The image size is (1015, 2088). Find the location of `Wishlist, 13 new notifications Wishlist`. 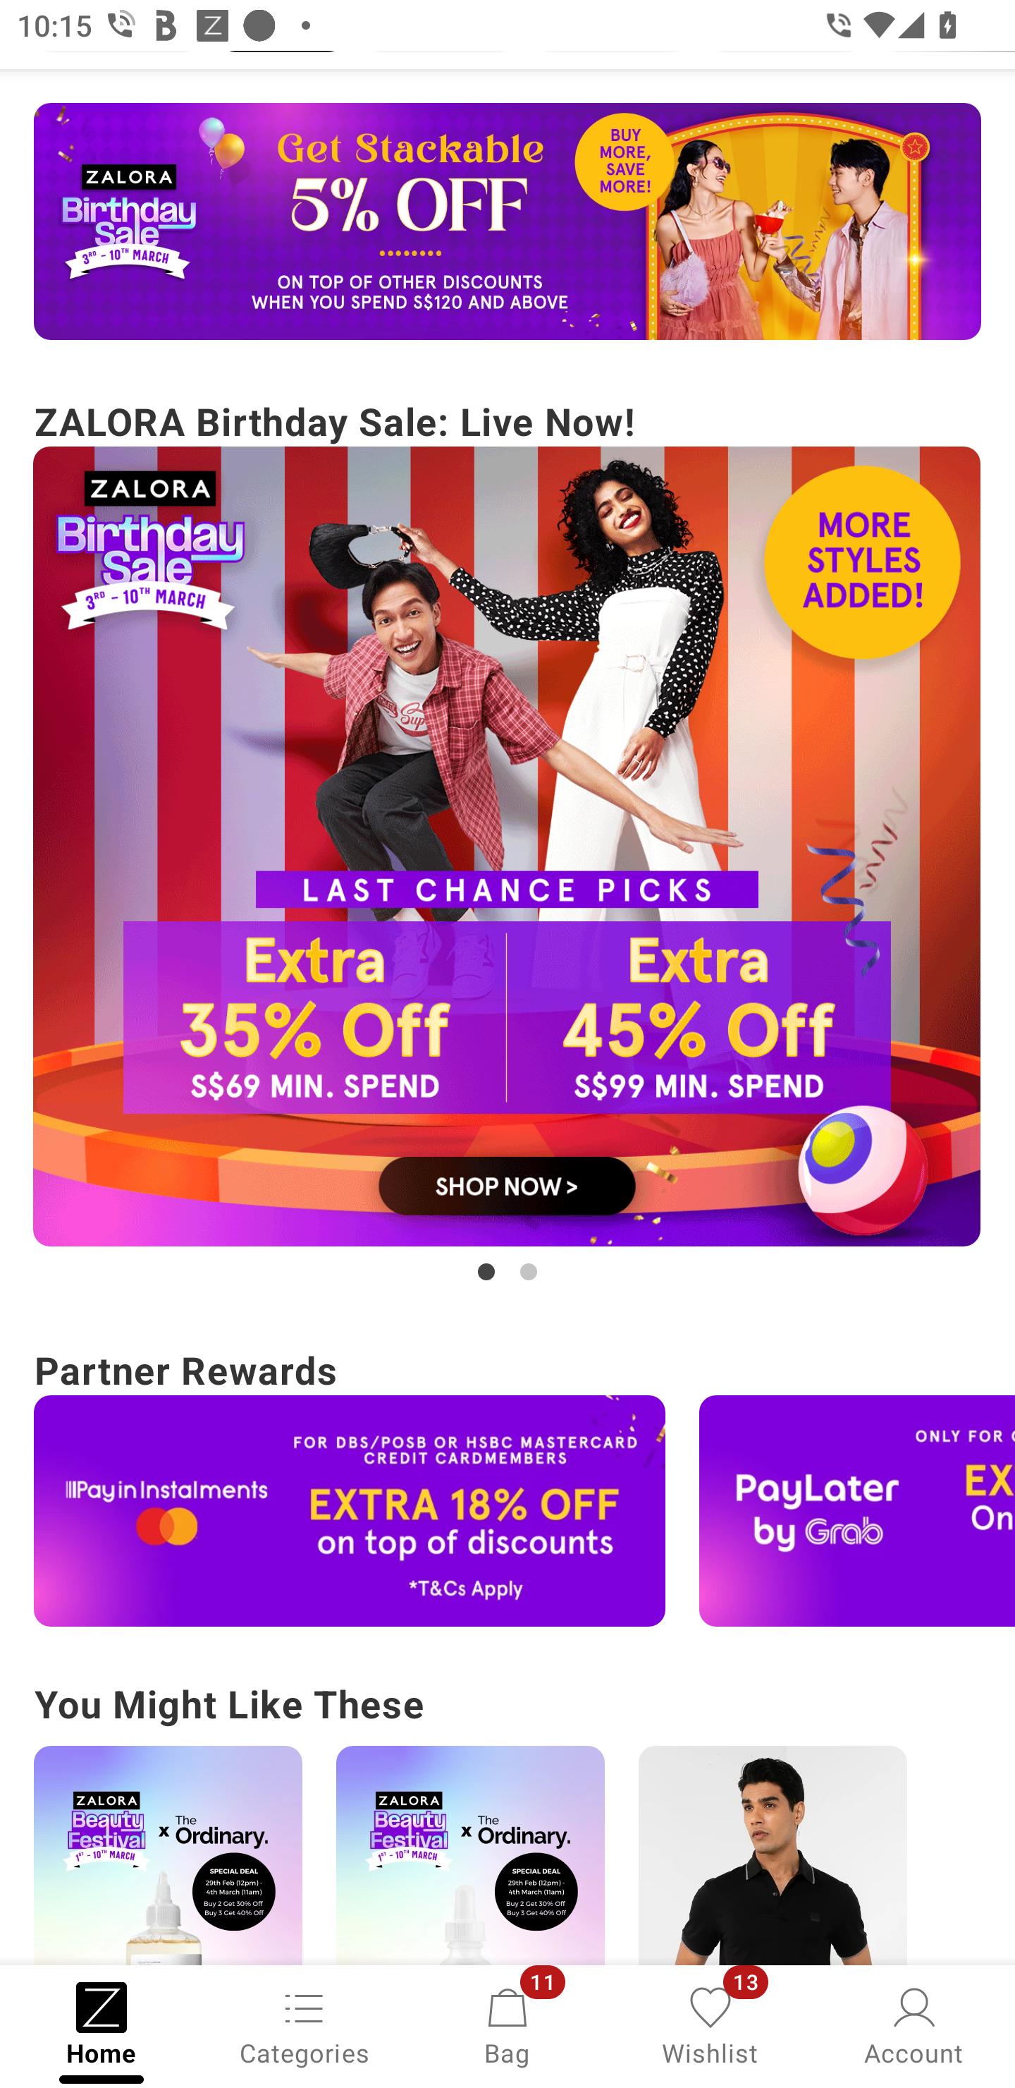

Wishlist, 13 new notifications Wishlist is located at coordinates (710, 2025).